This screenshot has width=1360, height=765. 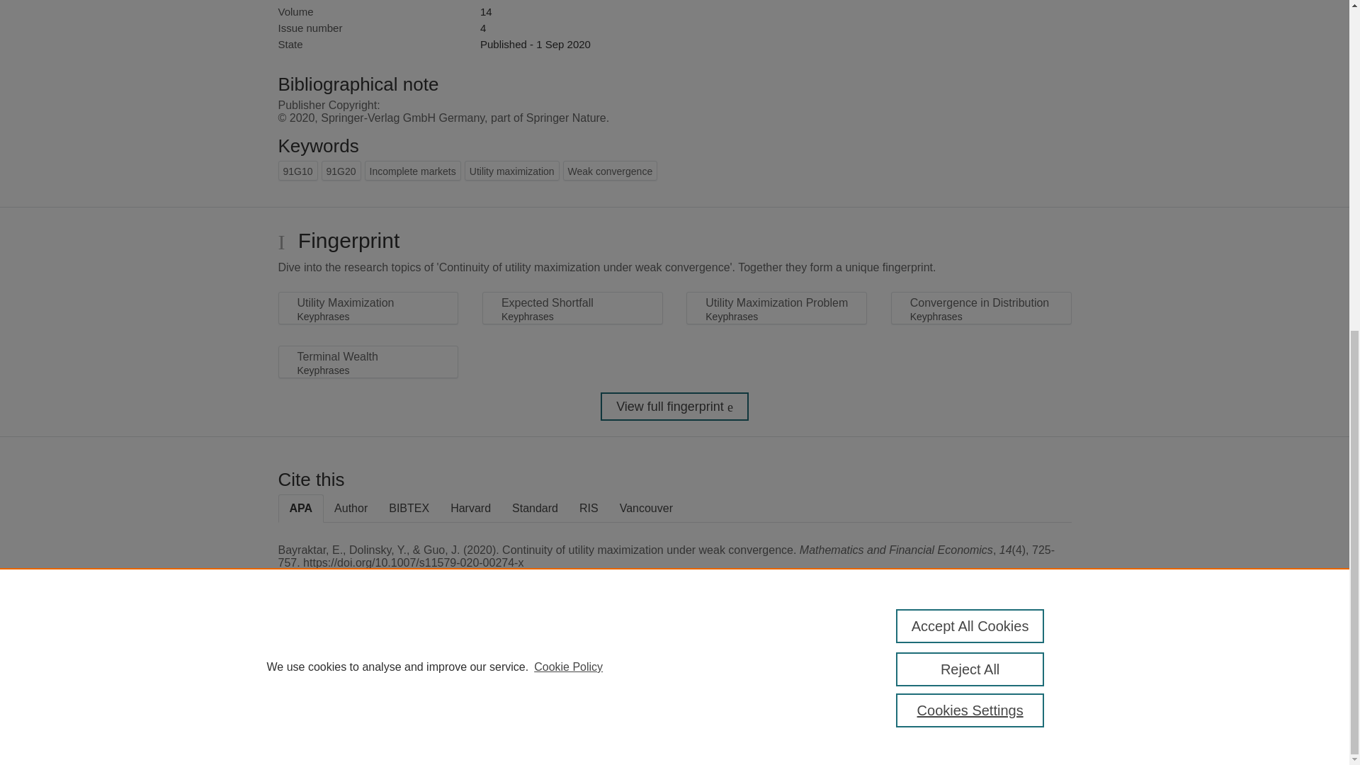 I want to click on About web accessibility, so click(x=1017, y=667).